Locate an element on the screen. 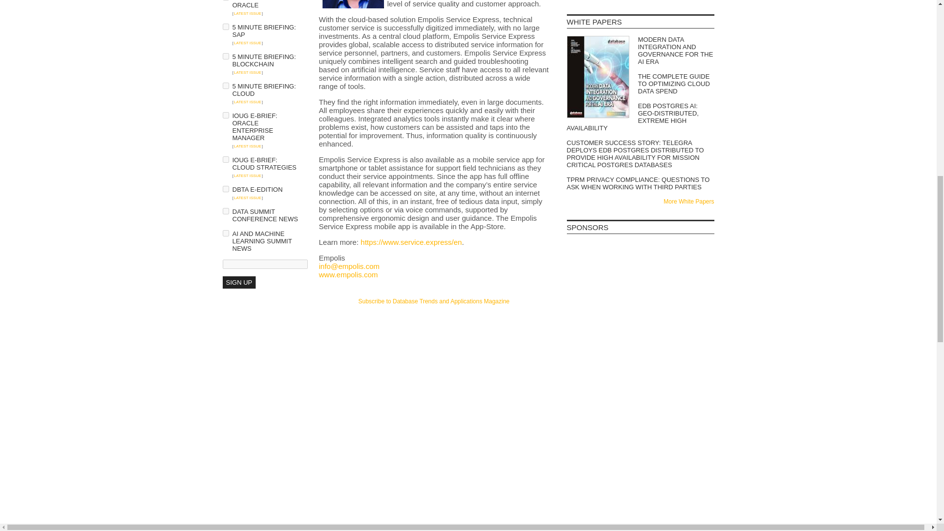 The height and width of the screenshot is (531, 944). on is located at coordinates (225, 56).